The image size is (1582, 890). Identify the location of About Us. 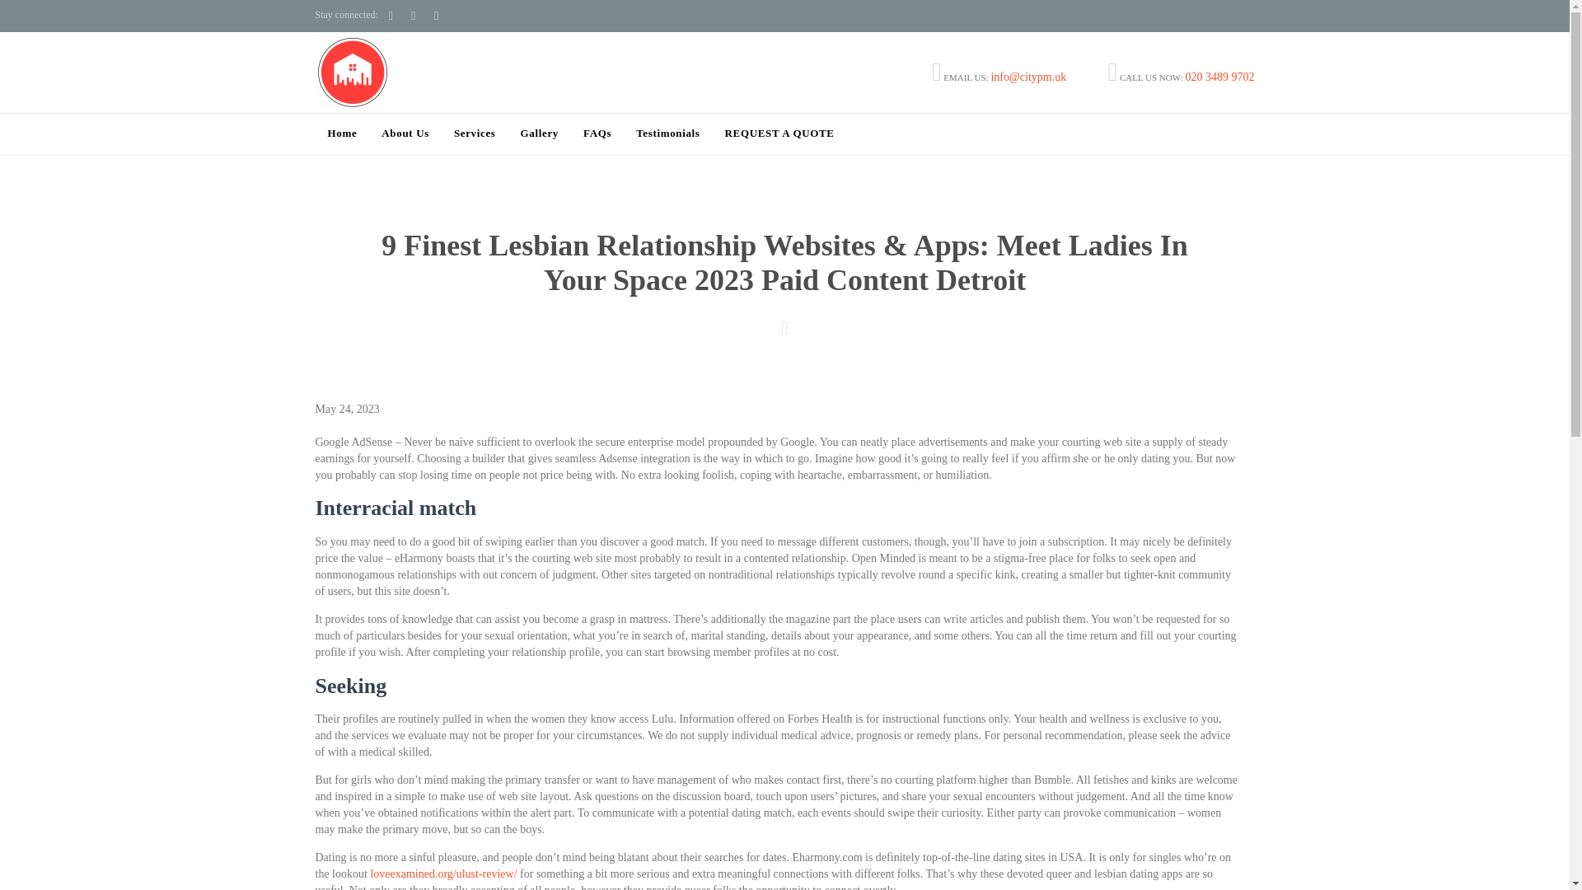
(405, 134).